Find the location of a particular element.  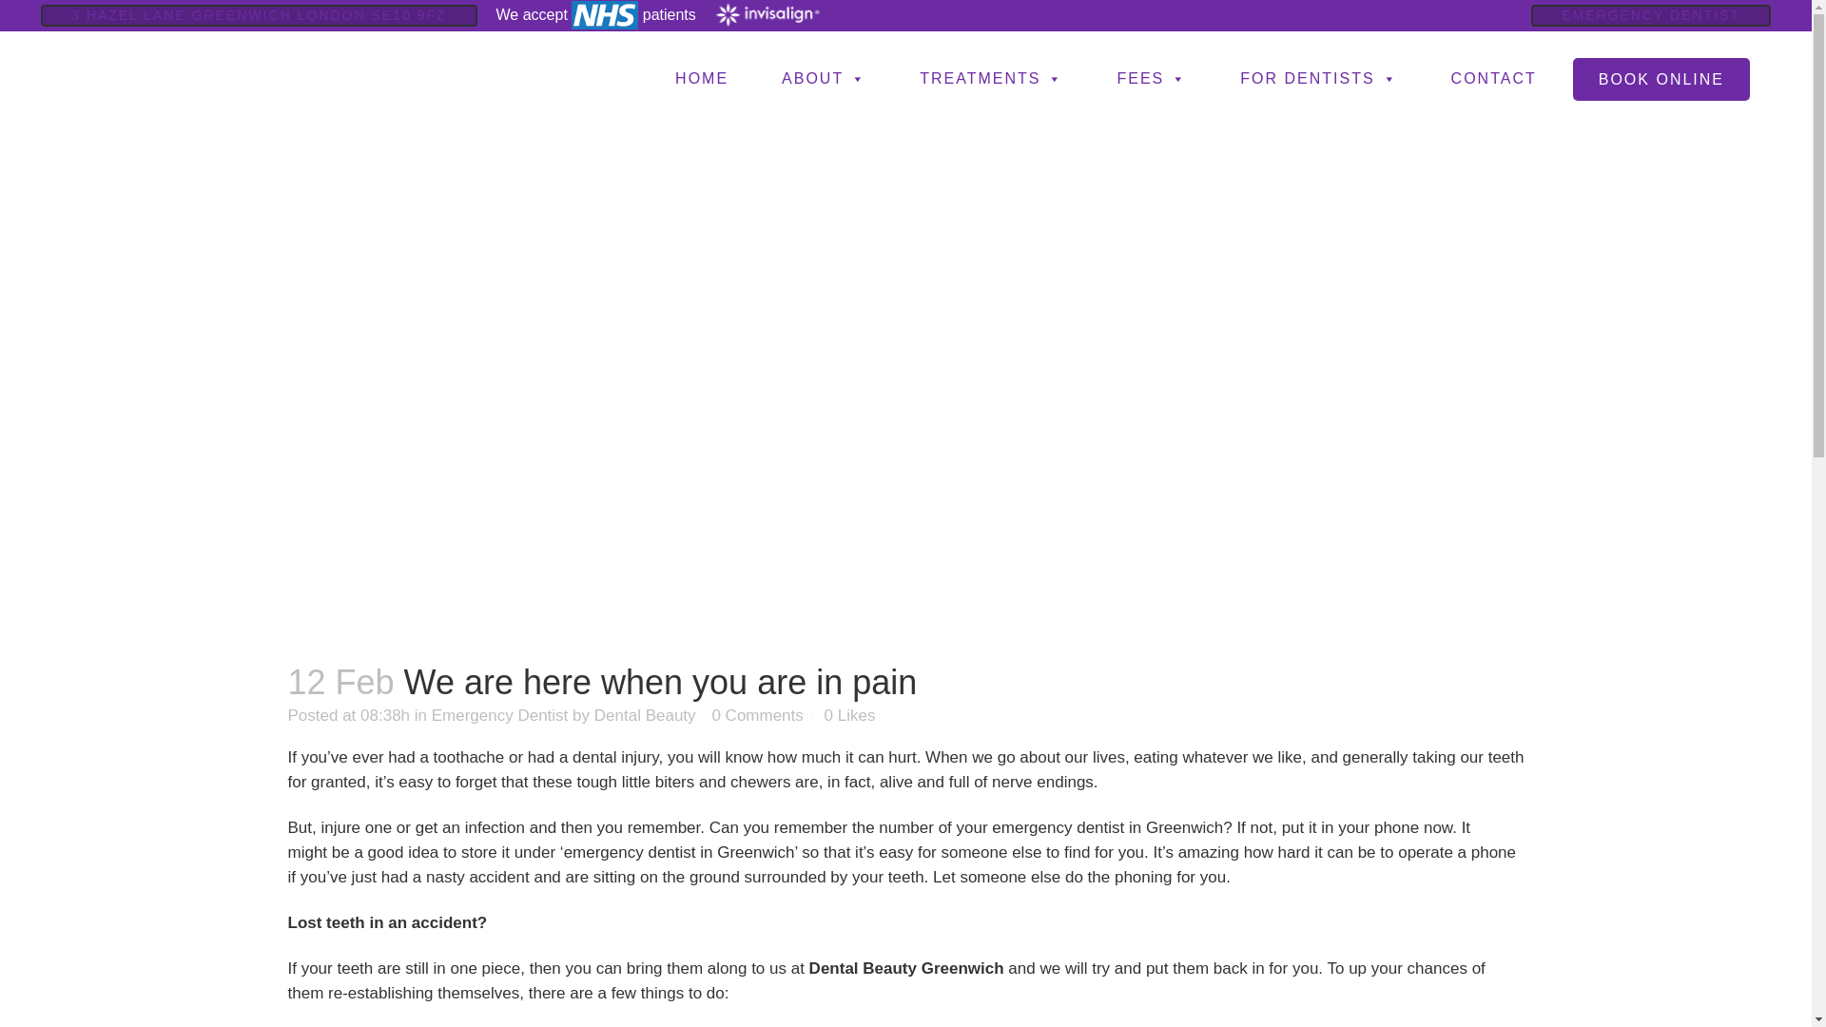

EMERGENCY DENTIST is located at coordinates (1651, 15).